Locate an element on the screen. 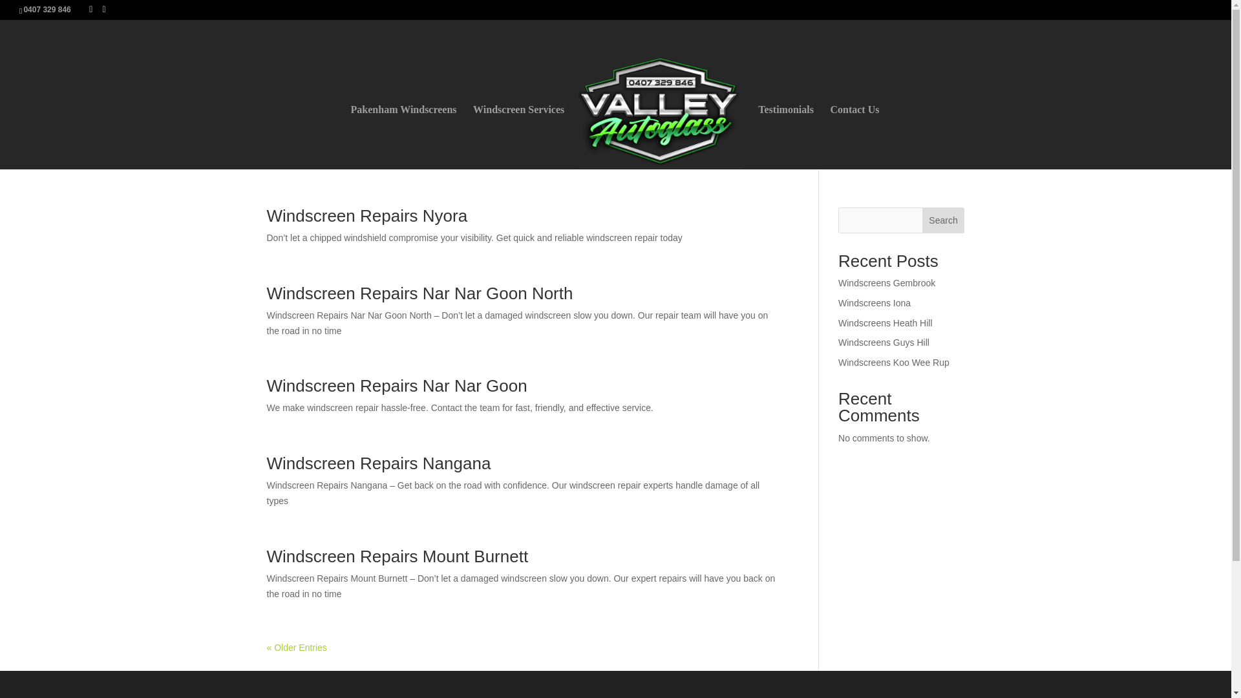  Windscreen Repairs Nar Nar Goon North is located at coordinates (419, 293).